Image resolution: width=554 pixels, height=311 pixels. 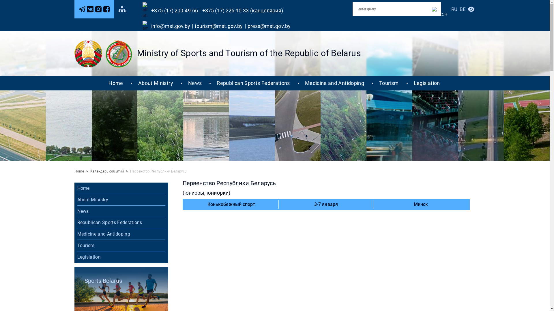 What do you see at coordinates (121, 281) in the screenshot?
I see `Sports Belarus` at bounding box center [121, 281].